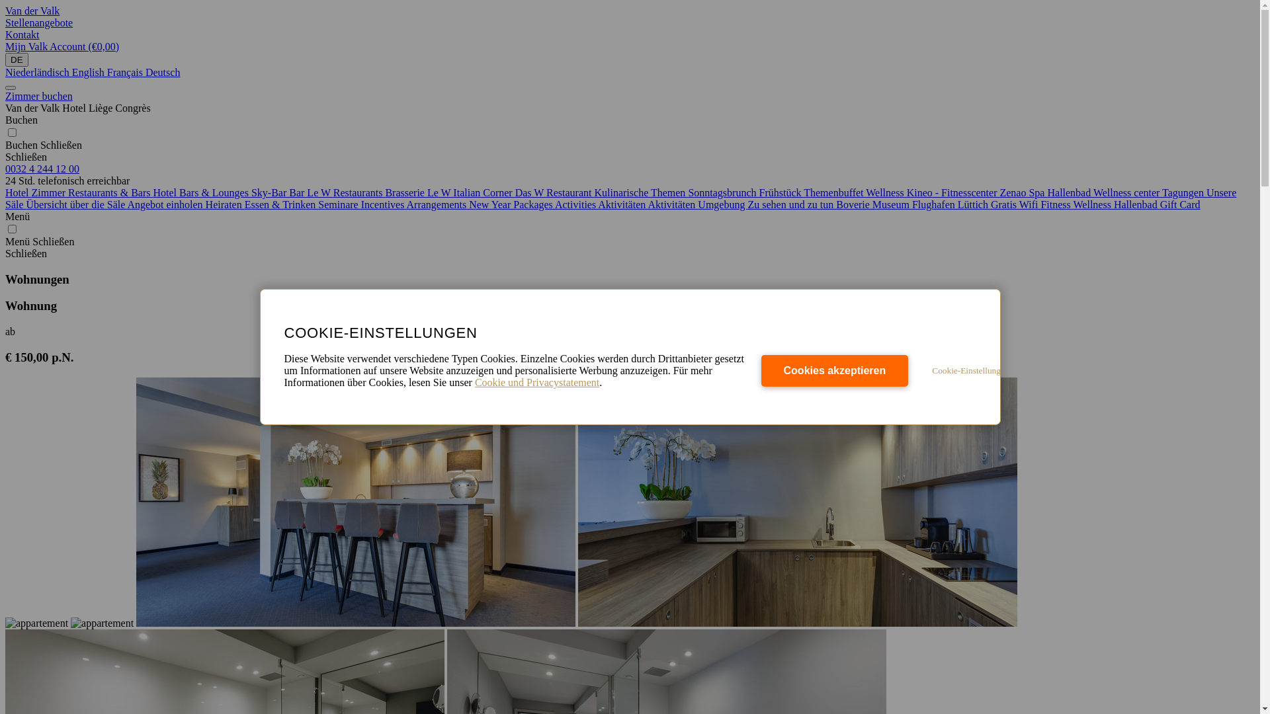 This screenshot has height=714, width=1270. I want to click on Zu sehen und zu tun, so click(792, 205).